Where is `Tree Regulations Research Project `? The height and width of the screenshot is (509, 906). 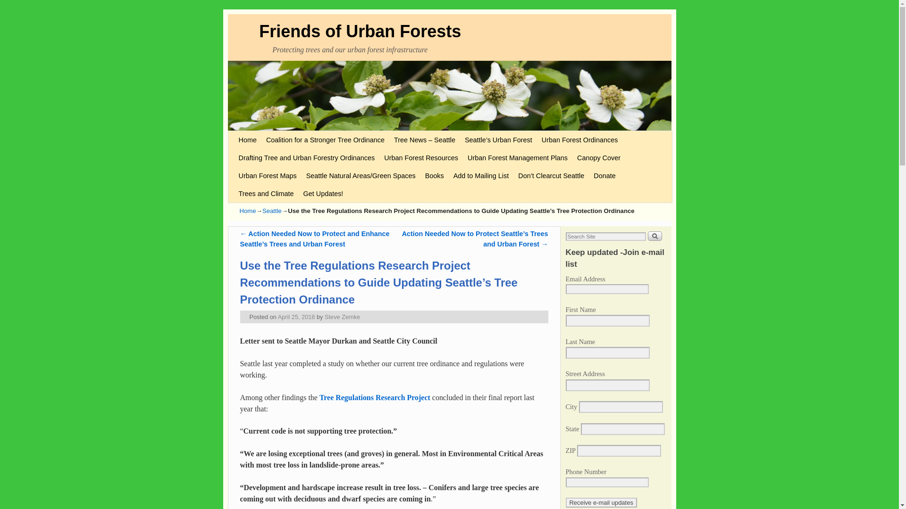 Tree Regulations Research Project  is located at coordinates (376, 397).